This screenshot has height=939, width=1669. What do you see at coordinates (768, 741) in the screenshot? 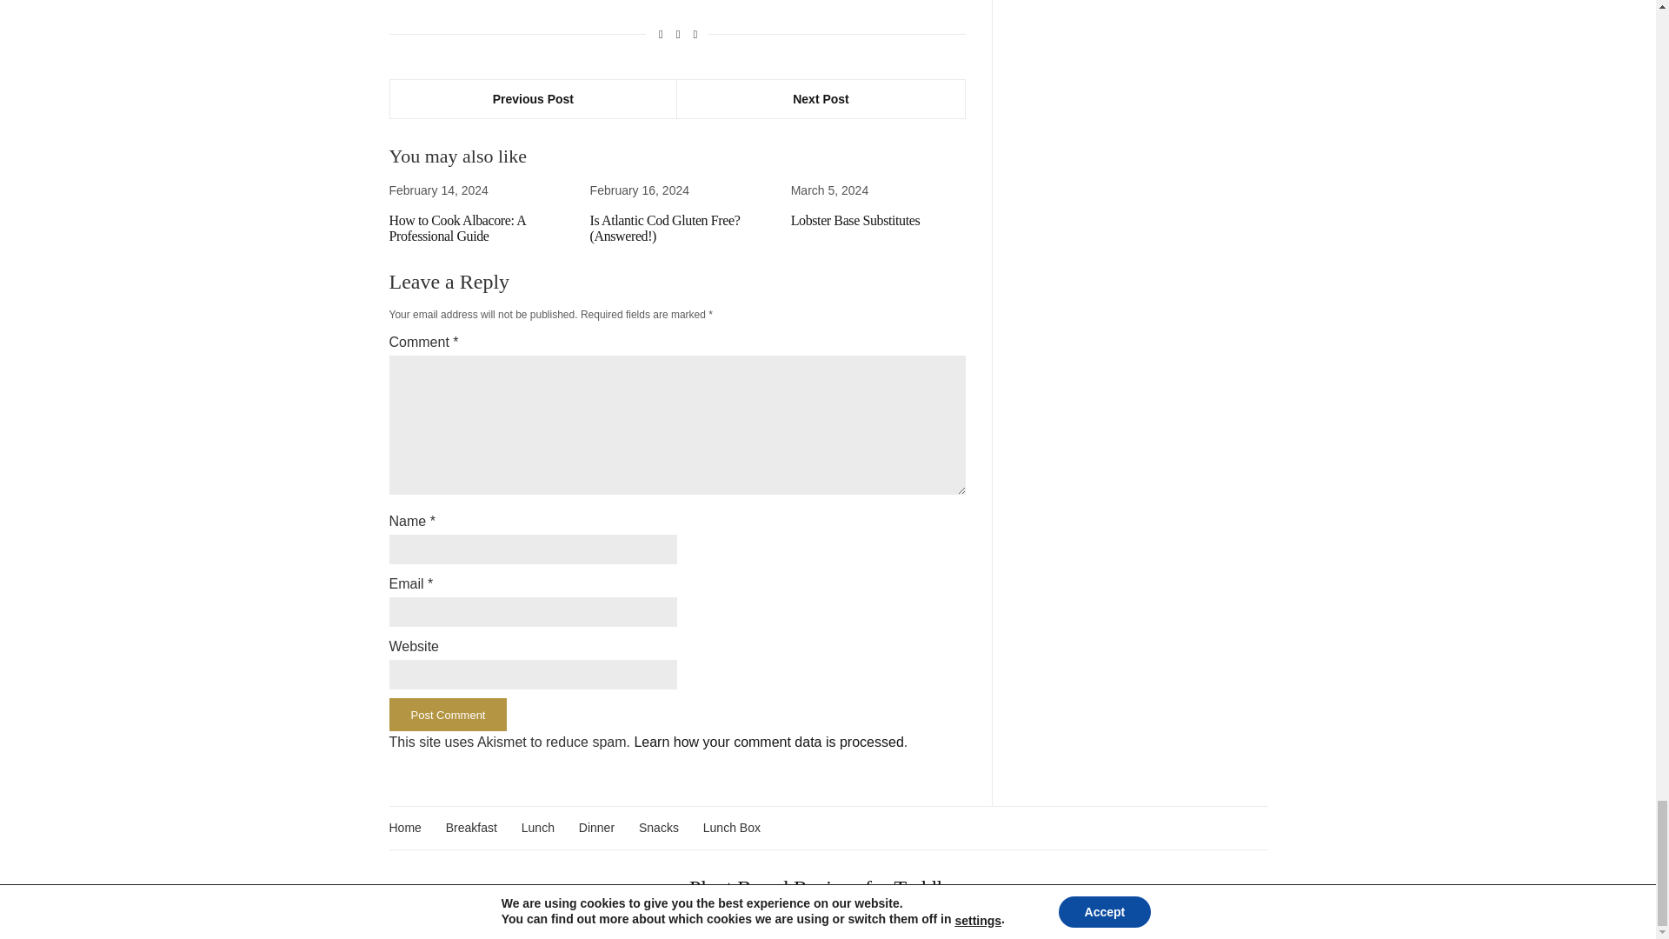
I see `Learn how your comment data is processed` at bounding box center [768, 741].